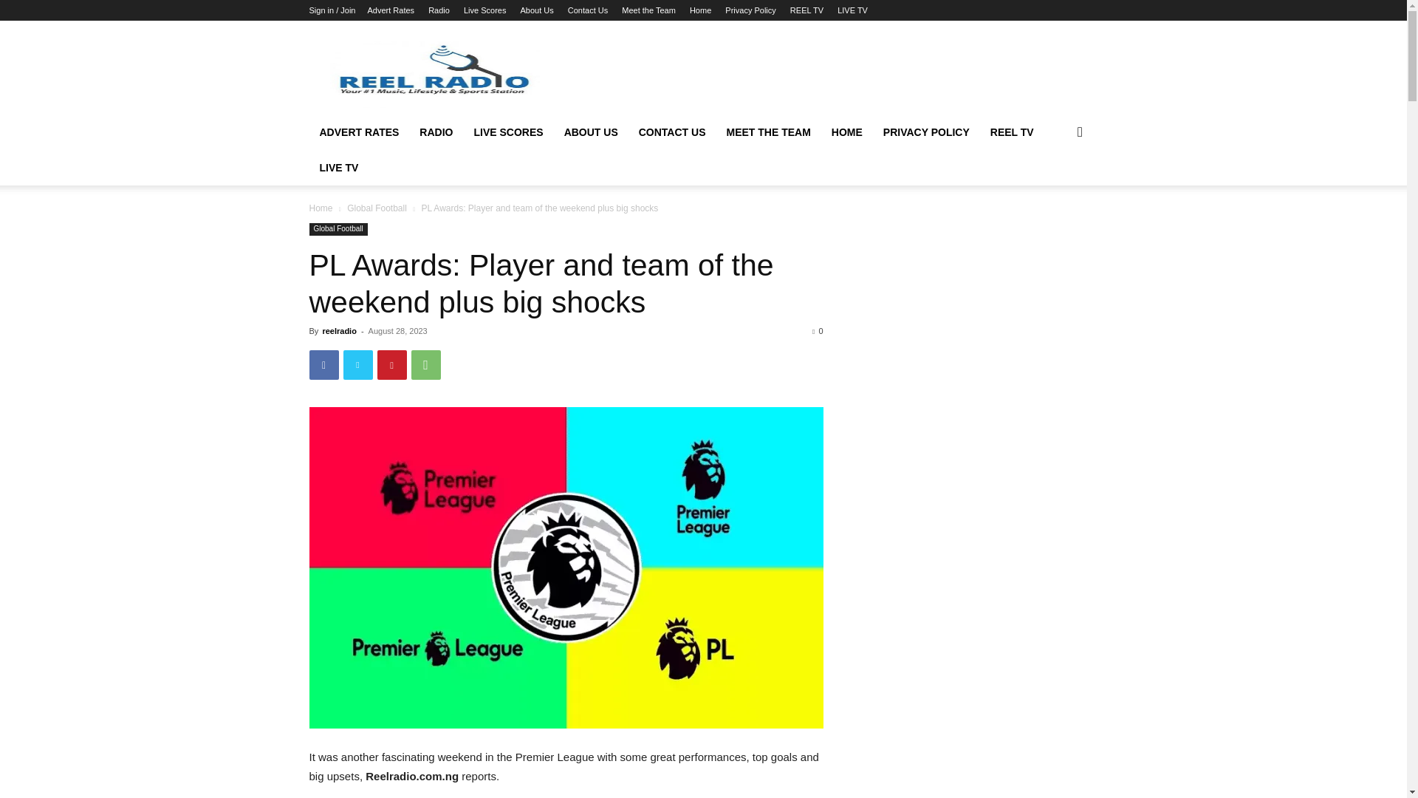 Image resolution: width=1418 pixels, height=798 pixels. I want to click on Privacy Policy, so click(750, 10).